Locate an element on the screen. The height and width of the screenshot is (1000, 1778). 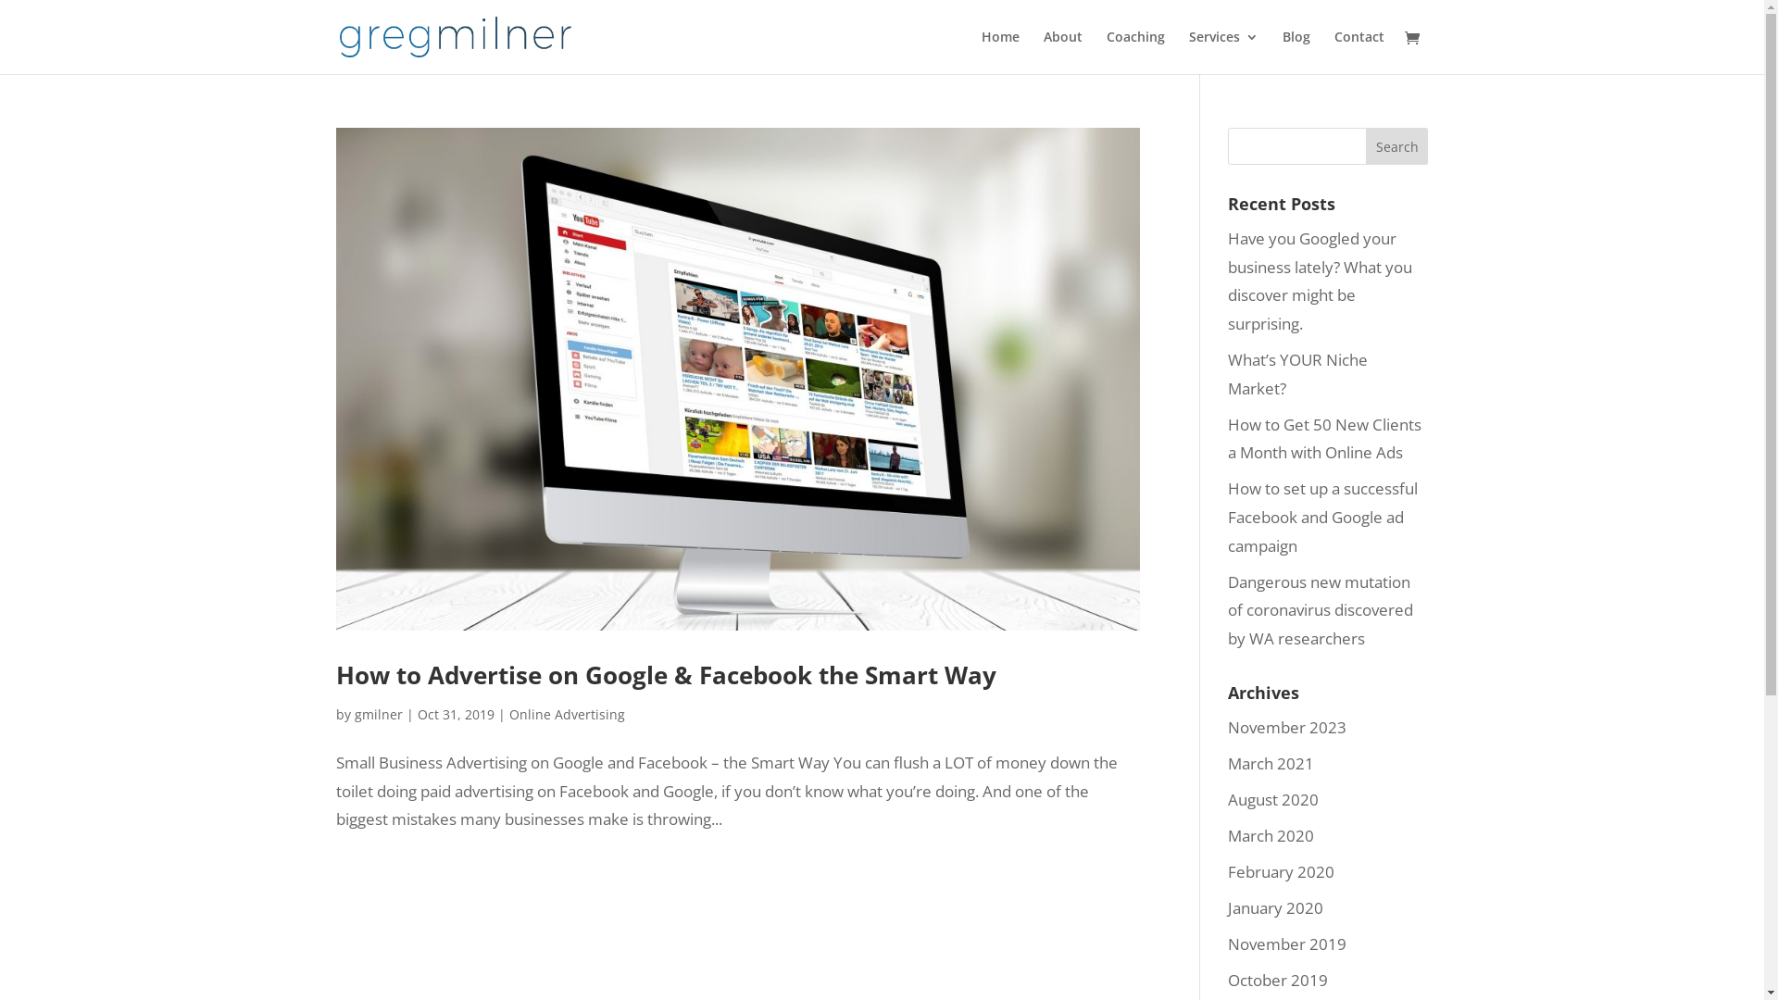
January 2020 is located at coordinates (1276, 907).